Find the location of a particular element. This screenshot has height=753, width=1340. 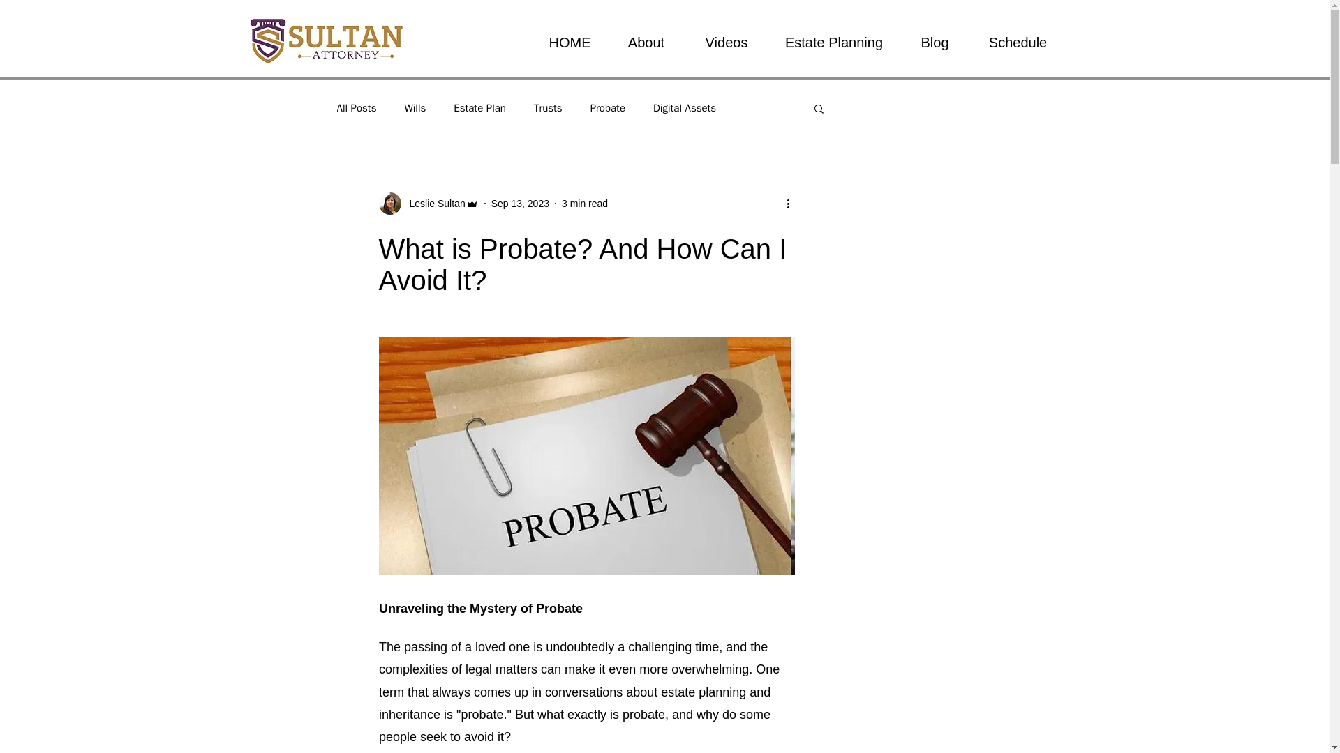

Blog is located at coordinates (935, 42).